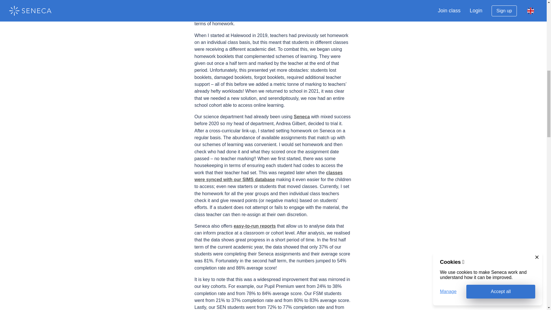 The width and height of the screenshot is (551, 310). What do you see at coordinates (255, 226) in the screenshot?
I see `easy-to-run reports` at bounding box center [255, 226].